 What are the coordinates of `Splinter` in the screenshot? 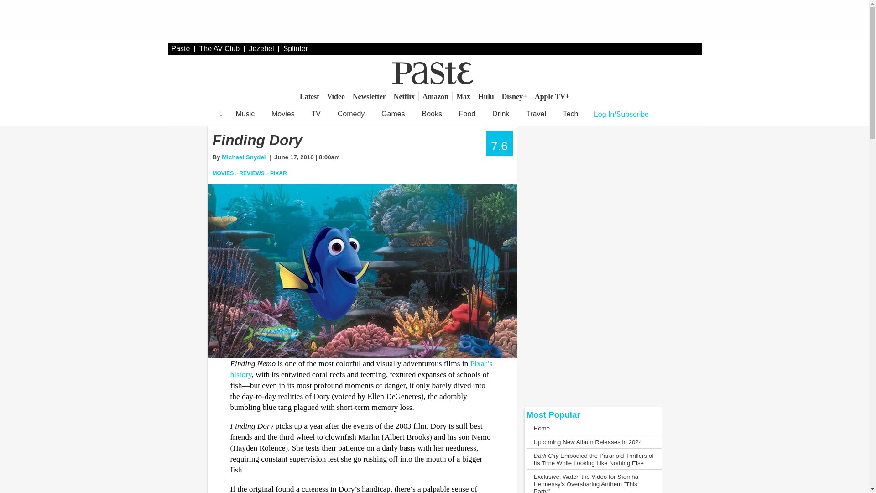 It's located at (296, 48).